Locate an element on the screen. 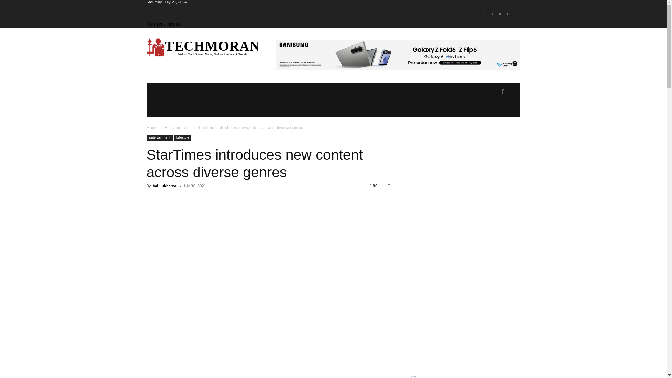  Youtube is located at coordinates (516, 14).